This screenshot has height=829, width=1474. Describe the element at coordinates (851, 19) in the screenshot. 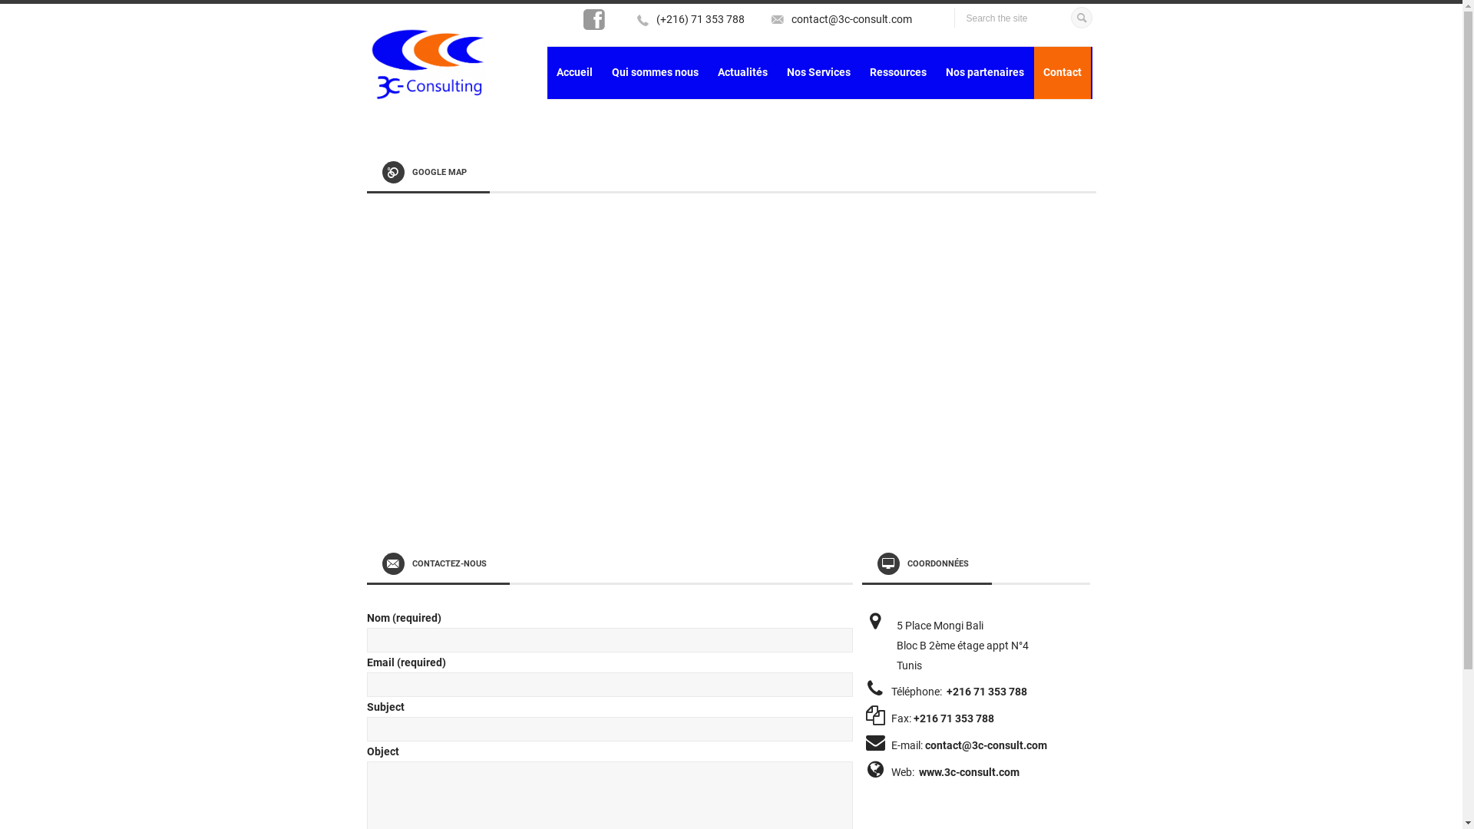

I see `contact@3c-consult.com` at that location.